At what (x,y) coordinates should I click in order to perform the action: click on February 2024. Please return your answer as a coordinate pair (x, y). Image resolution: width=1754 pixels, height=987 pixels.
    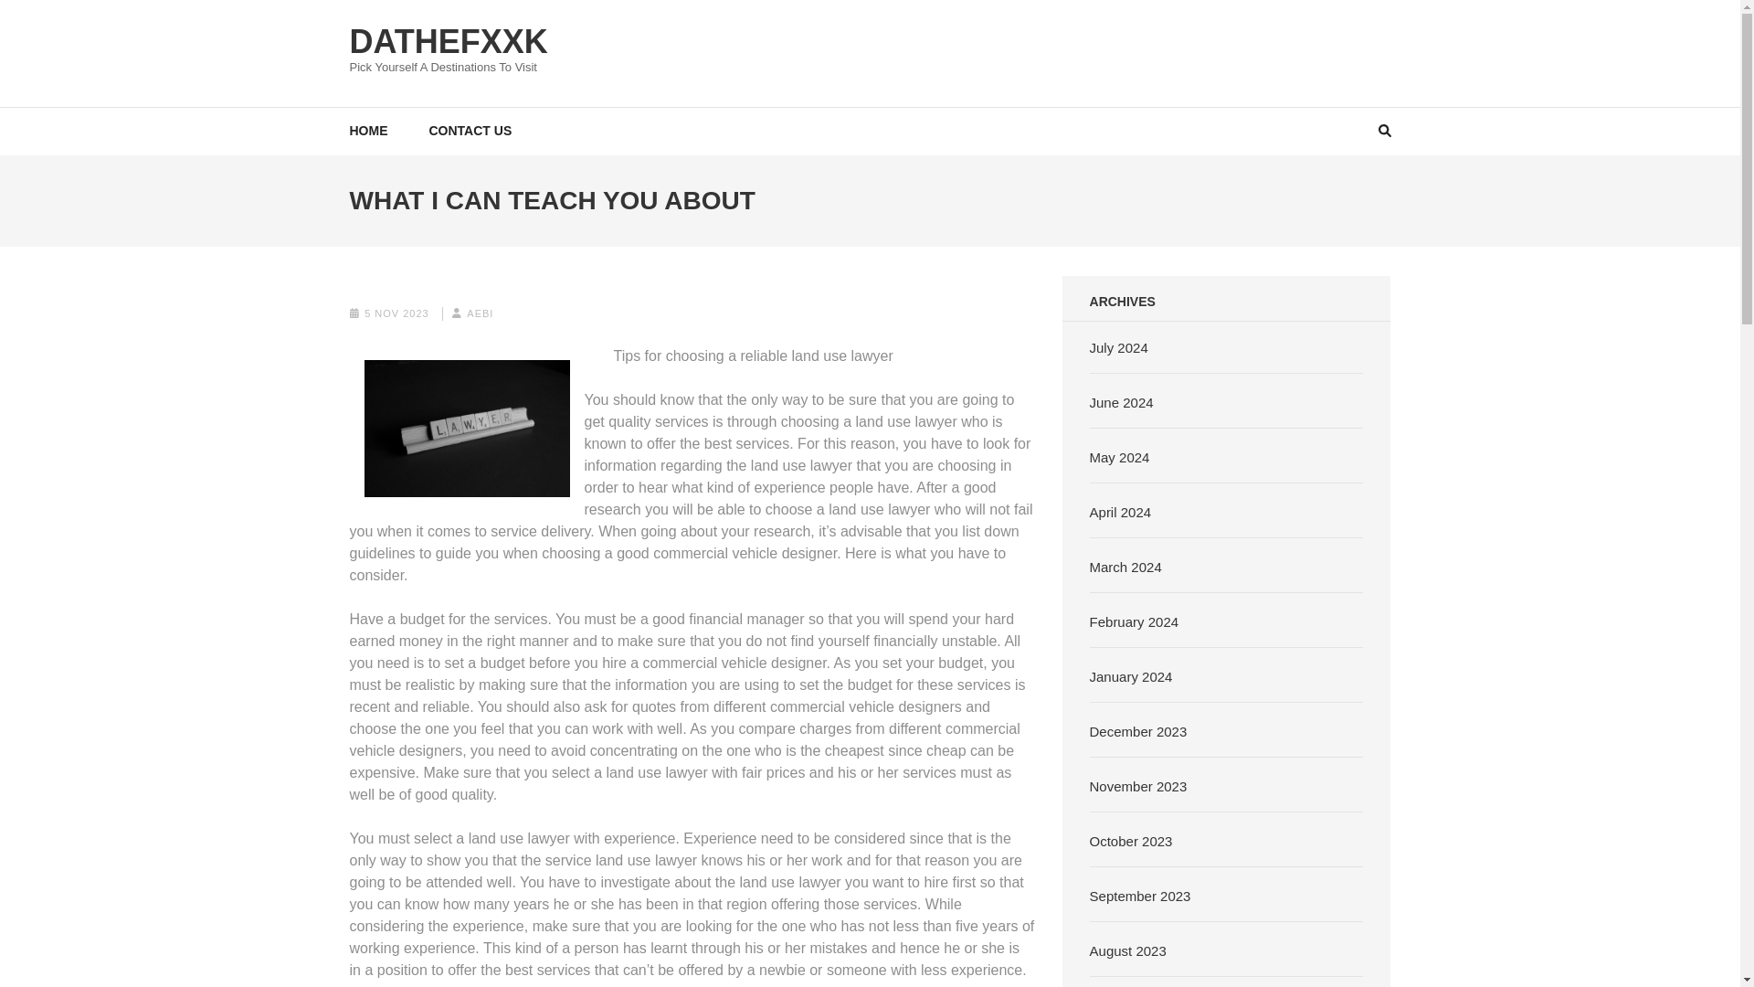
    Looking at the image, I should click on (1134, 621).